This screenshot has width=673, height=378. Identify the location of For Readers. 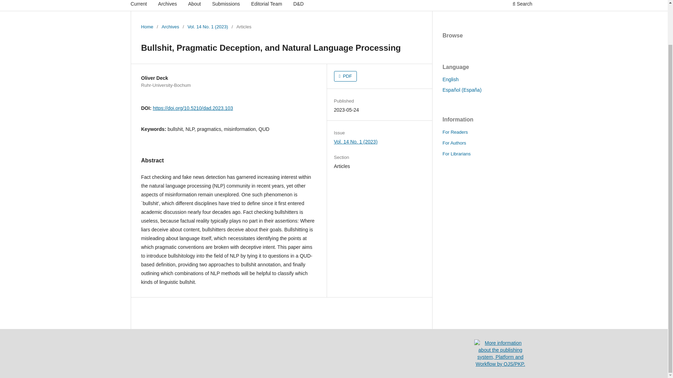
(455, 132).